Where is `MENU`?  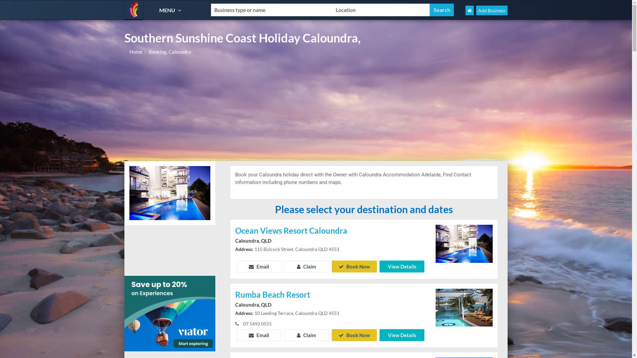
MENU is located at coordinates (171, 10).